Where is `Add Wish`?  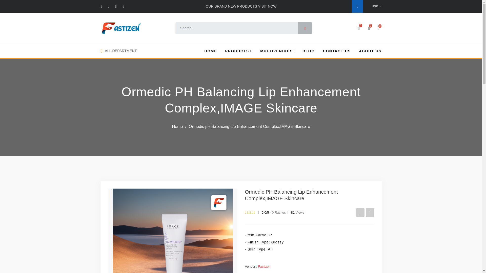 Add Wish is located at coordinates (360, 212).